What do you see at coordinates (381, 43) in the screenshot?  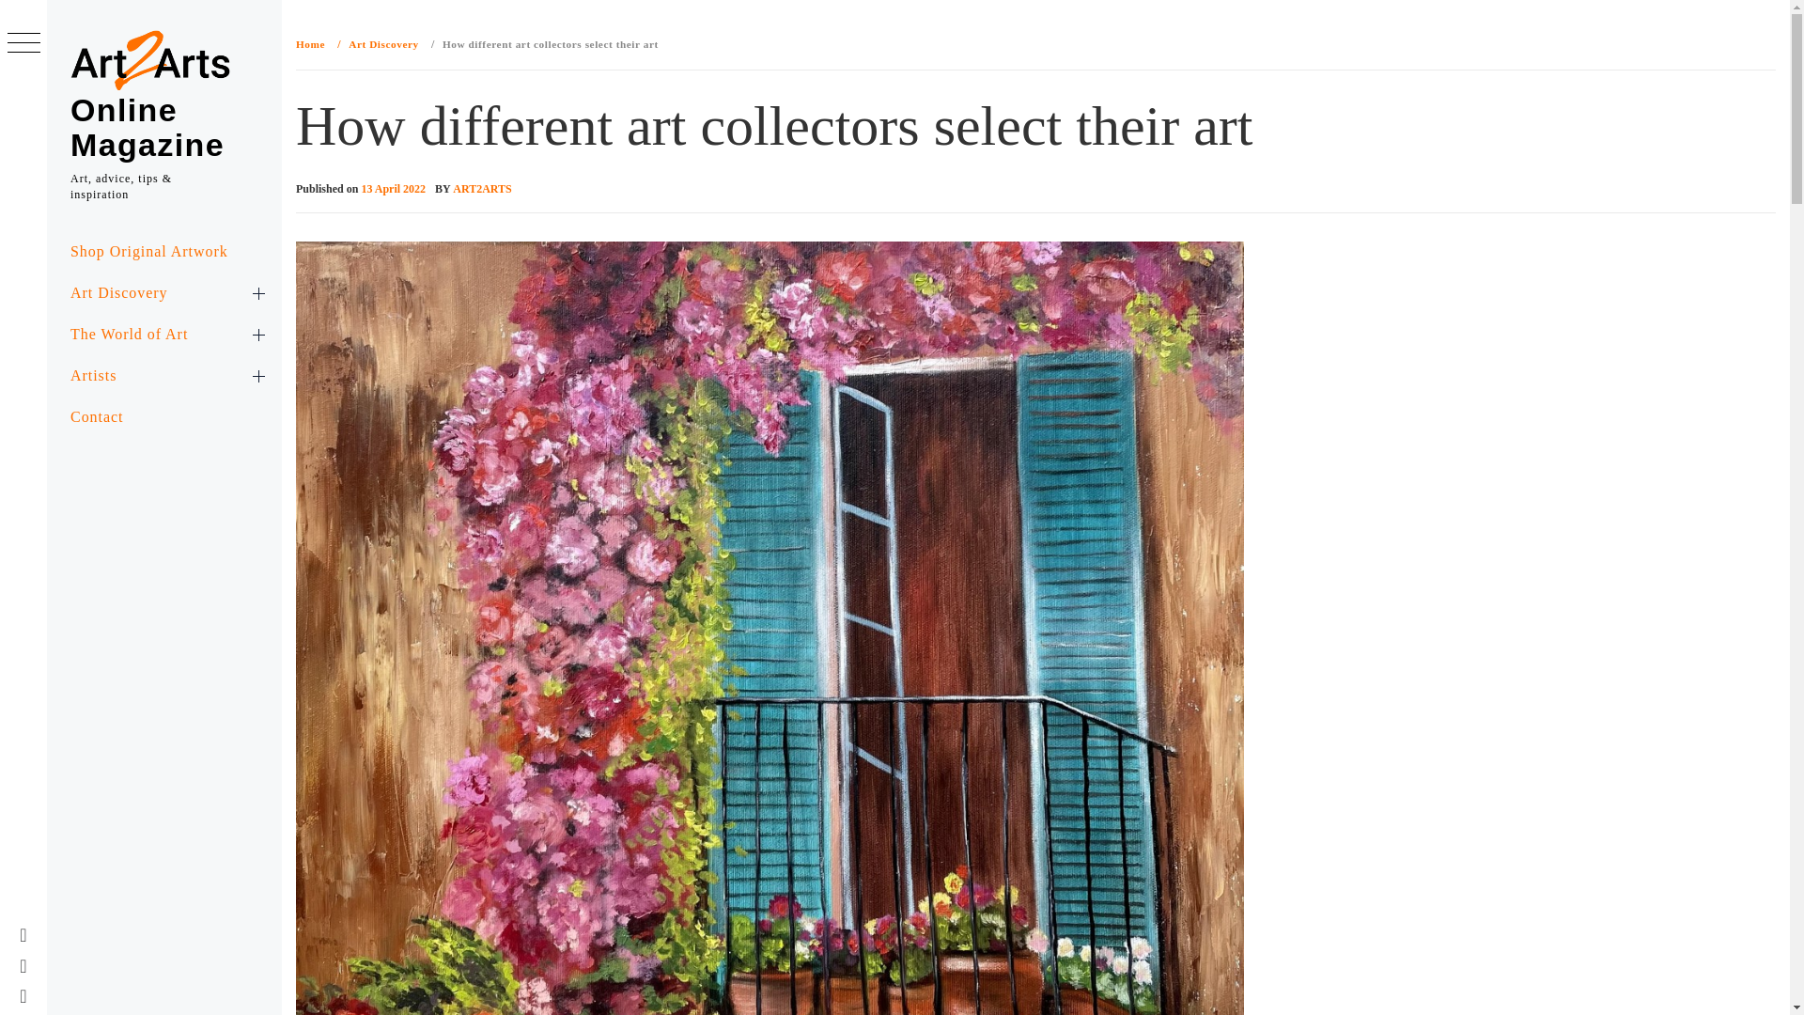 I see `Art Discovery` at bounding box center [381, 43].